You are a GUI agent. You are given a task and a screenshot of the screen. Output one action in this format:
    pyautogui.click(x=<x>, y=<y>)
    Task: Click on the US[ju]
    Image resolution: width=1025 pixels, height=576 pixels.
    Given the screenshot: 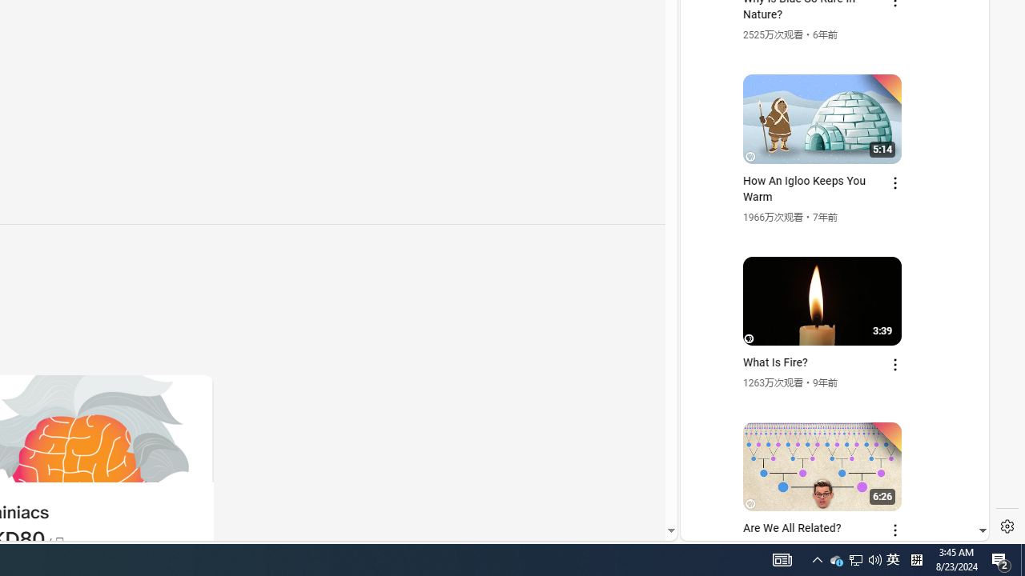 What is the action you would take?
    pyautogui.click(x=735, y=528)
    